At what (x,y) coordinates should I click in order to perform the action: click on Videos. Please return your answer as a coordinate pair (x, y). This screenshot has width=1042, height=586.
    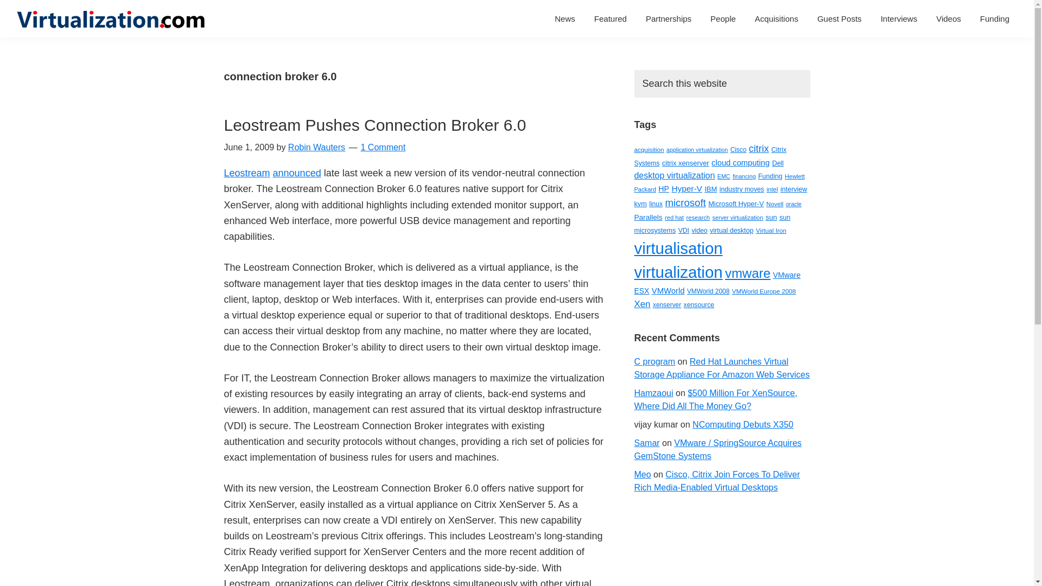
    Looking at the image, I should click on (949, 18).